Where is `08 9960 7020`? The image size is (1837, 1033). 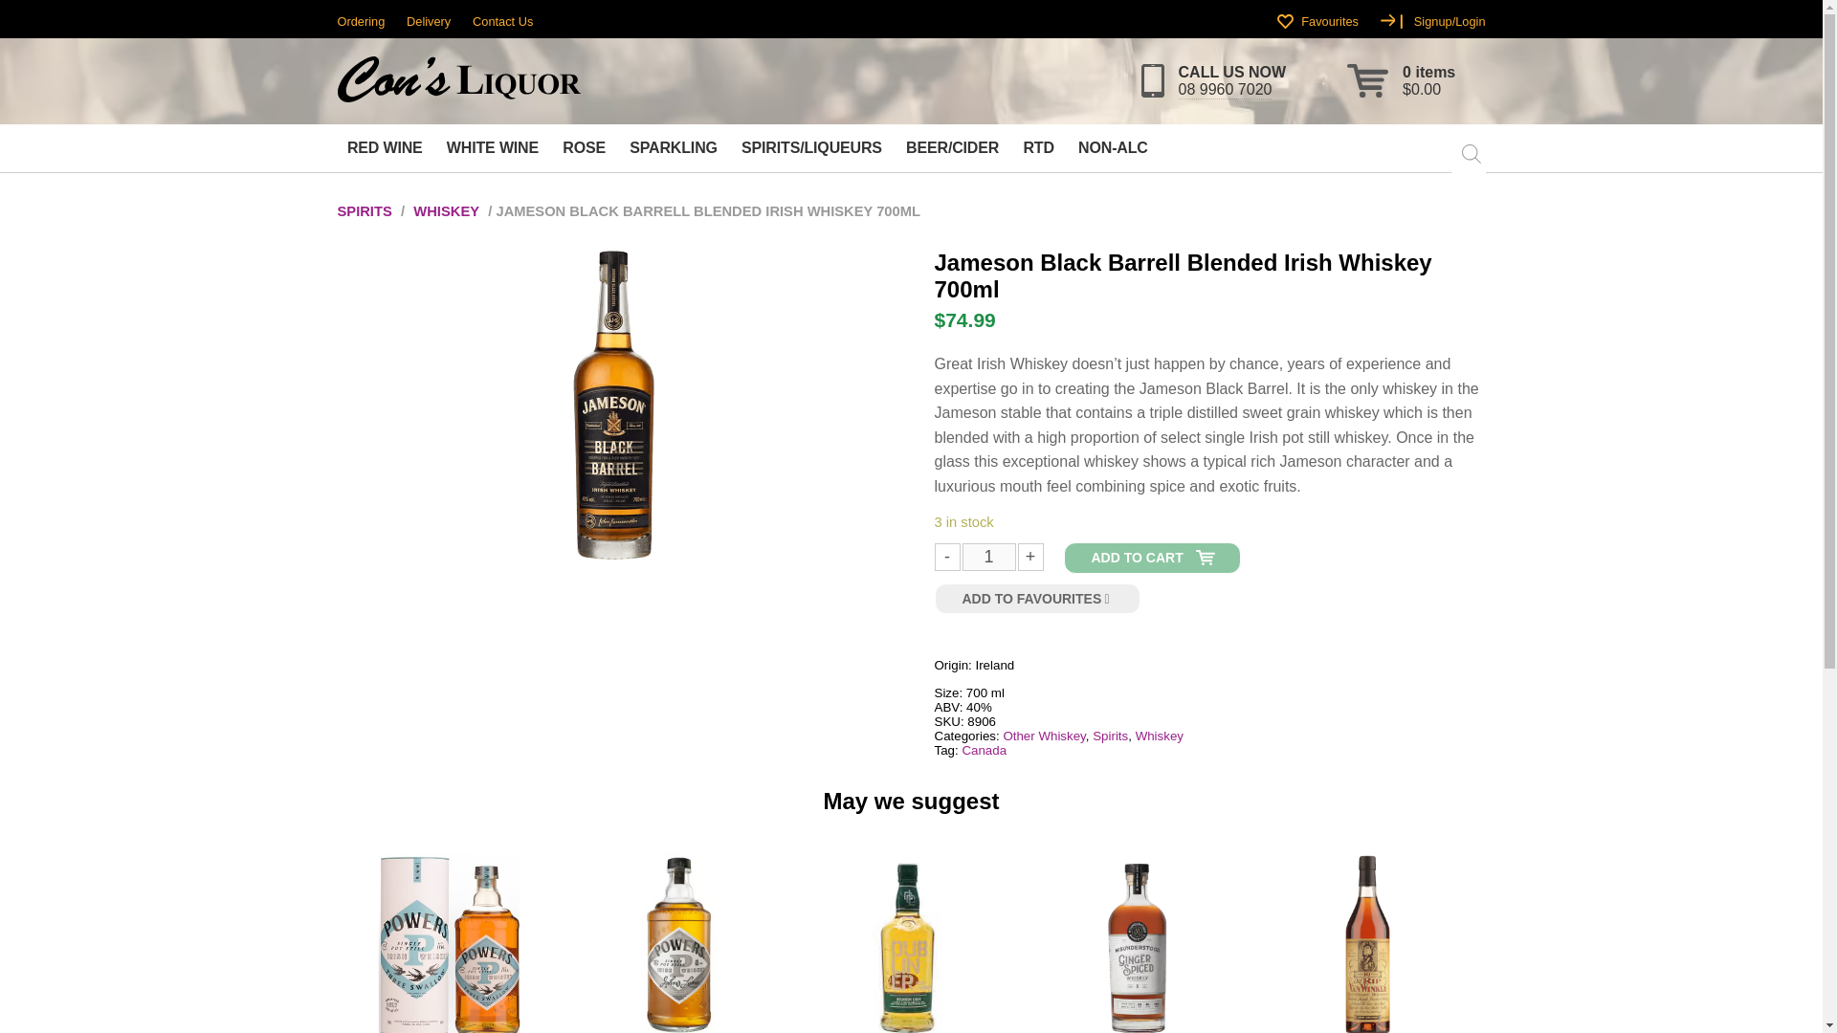
08 9960 7020 is located at coordinates (1226, 89).